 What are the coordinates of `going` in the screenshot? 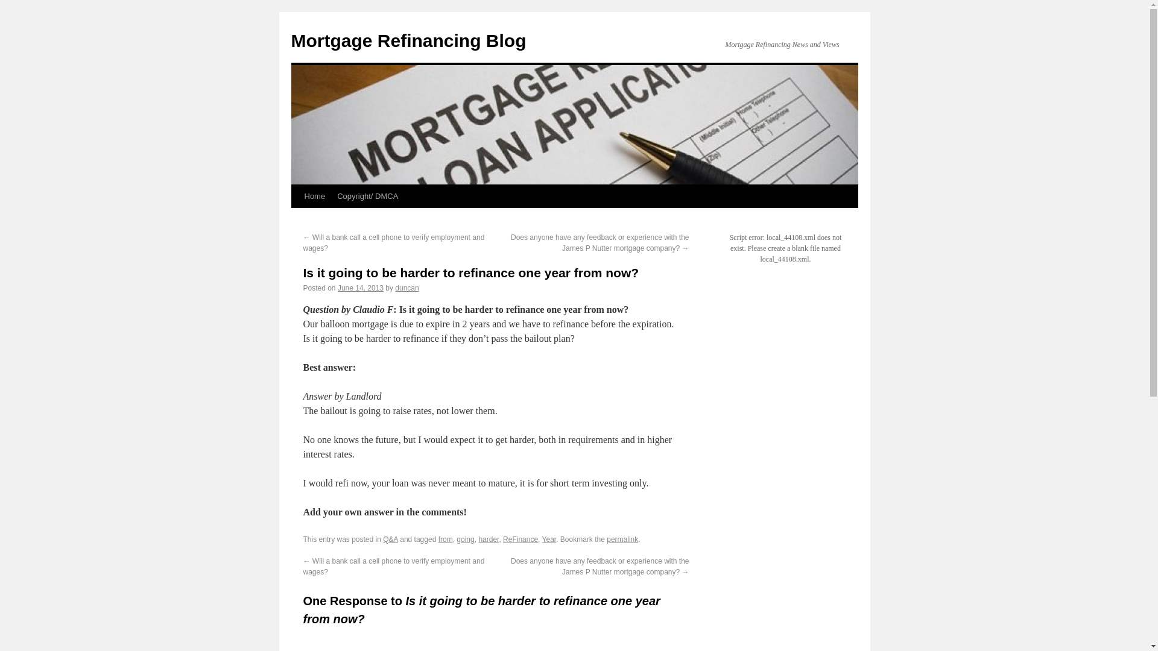 It's located at (464, 539).